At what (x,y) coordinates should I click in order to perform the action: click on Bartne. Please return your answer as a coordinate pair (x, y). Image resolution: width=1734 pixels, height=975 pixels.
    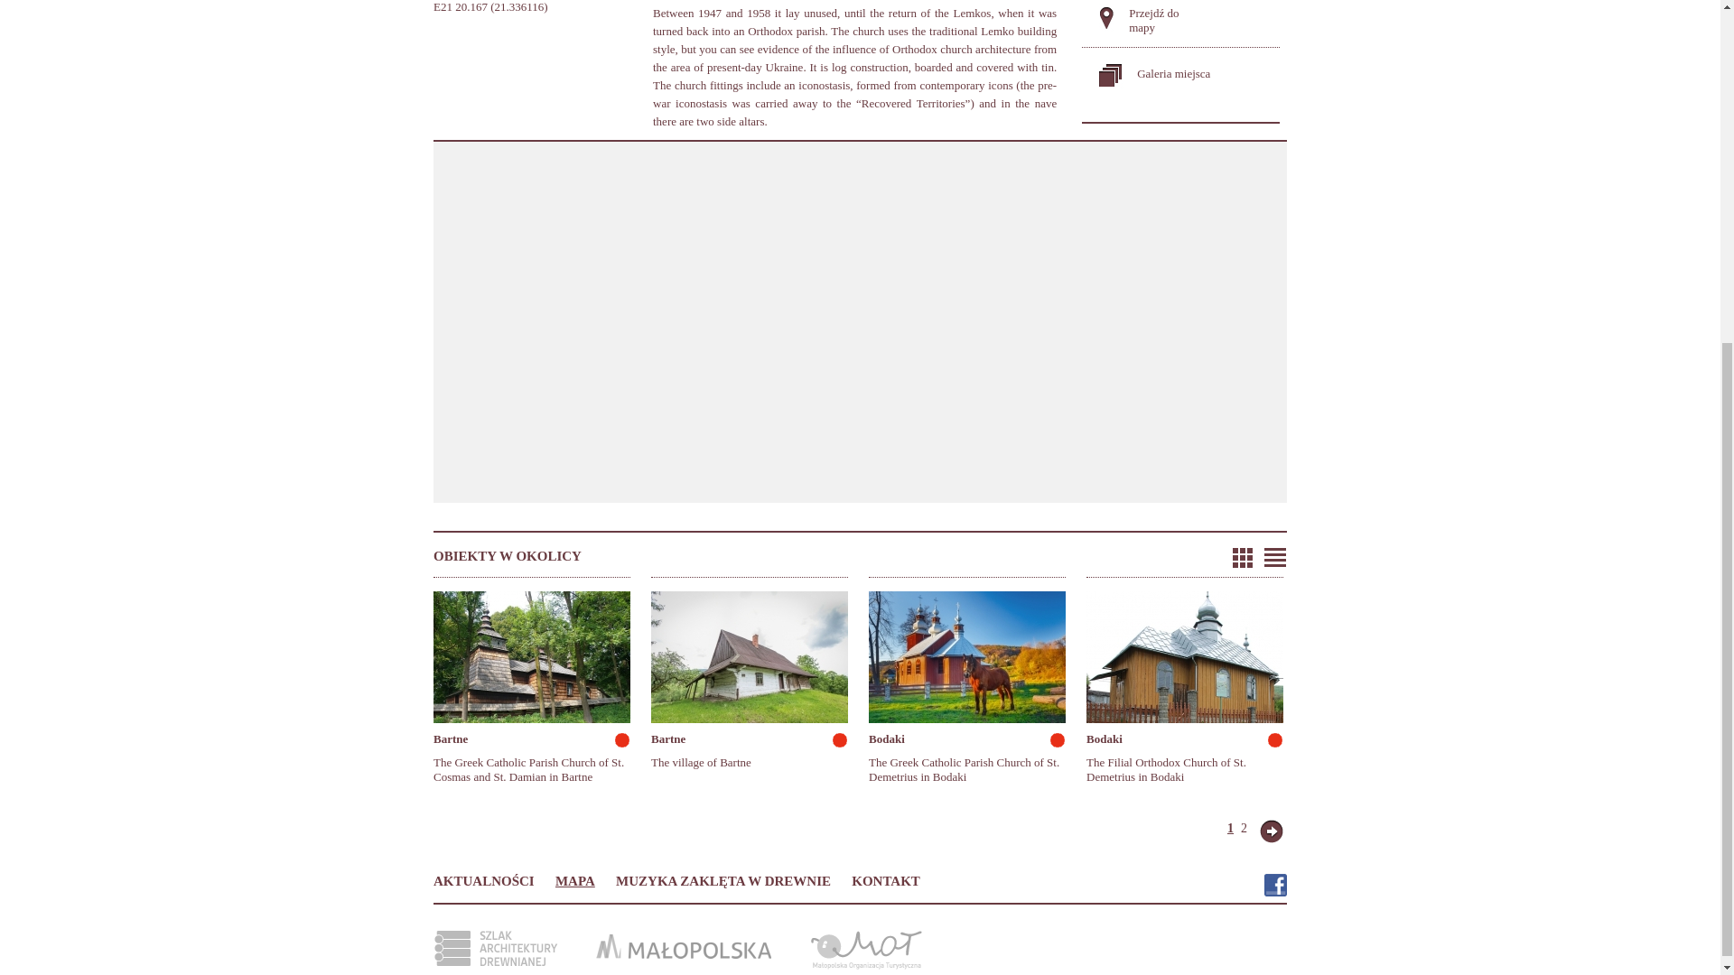
    Looking at the image, I should click on (451, 738).